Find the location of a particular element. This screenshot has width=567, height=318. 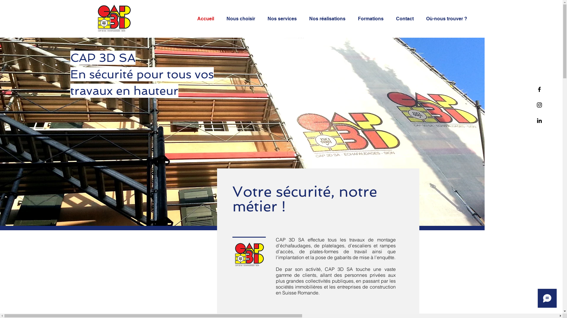

Accueil is located at coordinates (207, 19).